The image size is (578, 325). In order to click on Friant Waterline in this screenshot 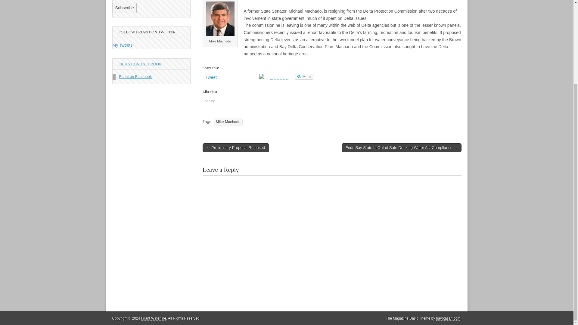, I will do `click(154, 318)`.